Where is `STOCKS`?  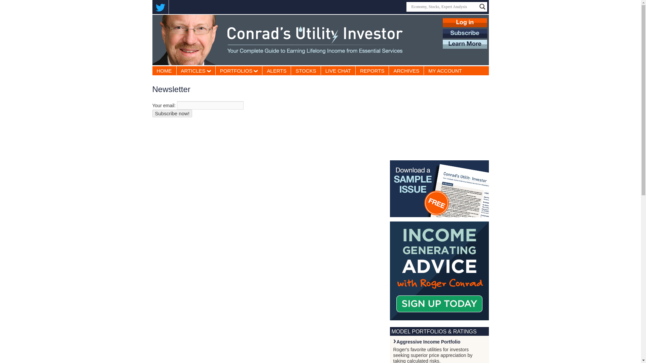 STOCKS is located at coordinates (306, 70).